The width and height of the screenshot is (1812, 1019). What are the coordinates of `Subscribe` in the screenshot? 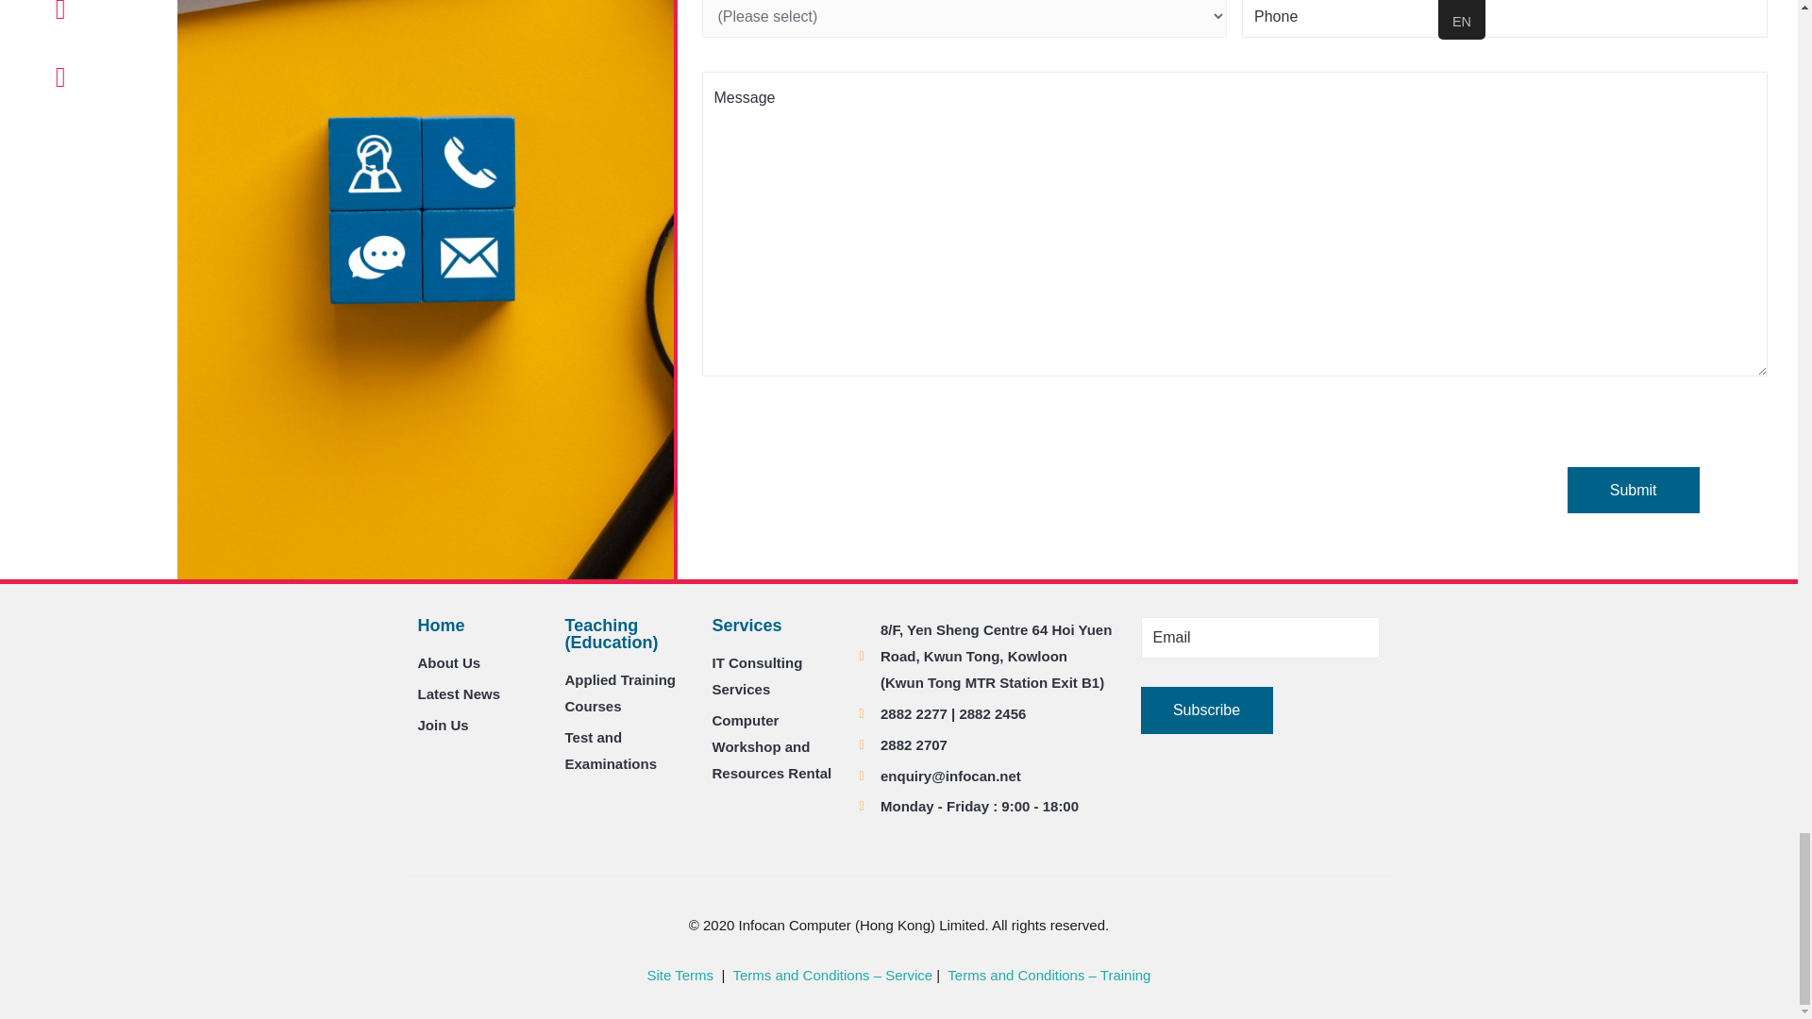 It's located at (1205, 710).